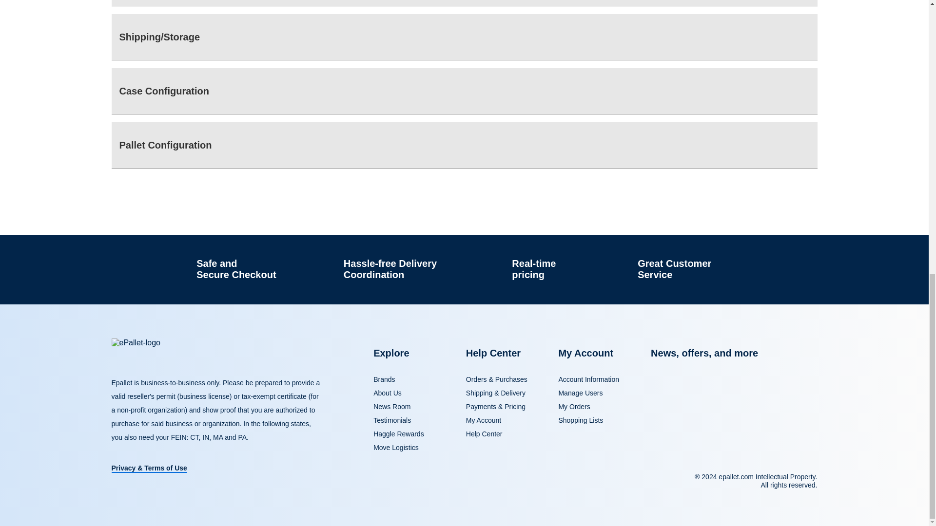 The width and height of the screenshot is (936, 526). What do you see at coordinates (384, 379) in the screenshot?
I see `Brands` at bounding box center [384, 379].